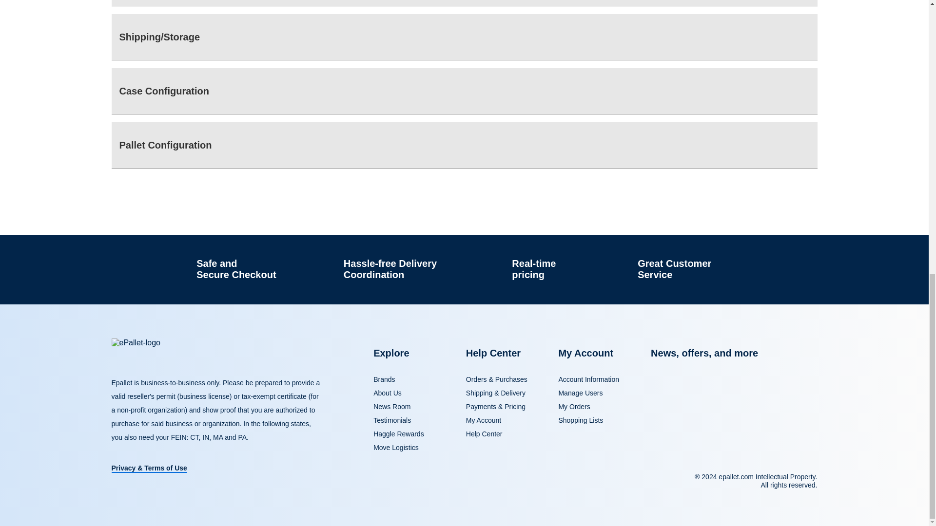 The width and height of the screenshot is (936, 526). What do you see at coordinates (384, 379) in the screenshot?
I see `Brands` at bounding box center [384, 379].